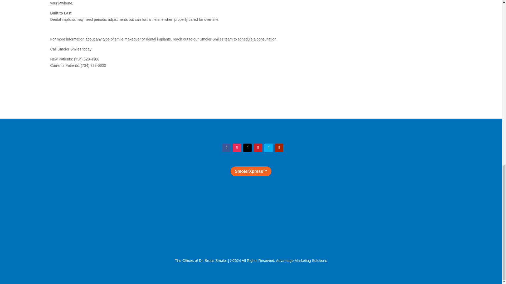 This screenshot has height=284, width=506. I want to click on Follow on Facebook, so click(226, 148).